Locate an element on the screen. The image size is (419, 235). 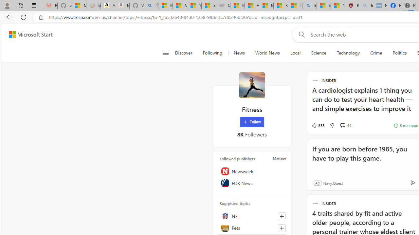
Skip to content is located at coordinates (28, 35).